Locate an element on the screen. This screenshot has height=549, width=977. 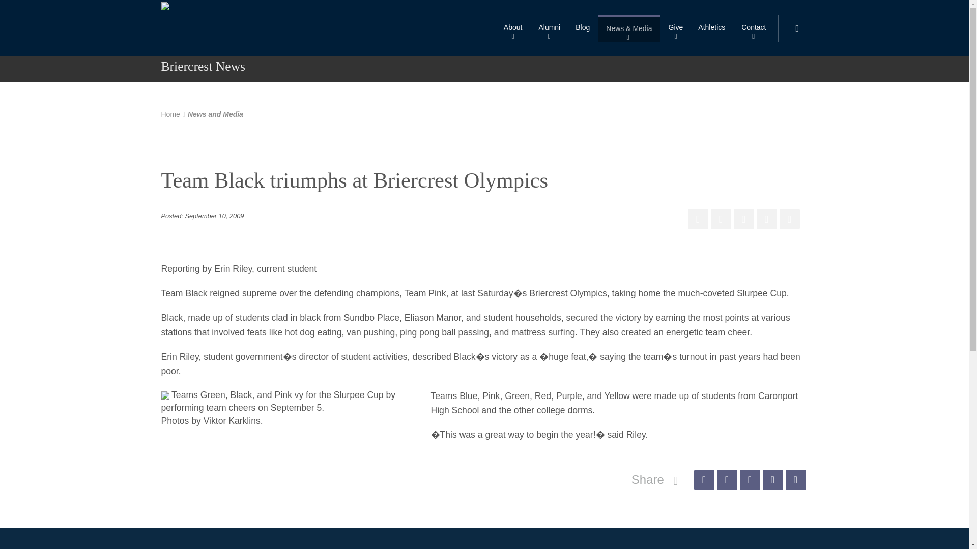
About is located at coordinates (513, 28).